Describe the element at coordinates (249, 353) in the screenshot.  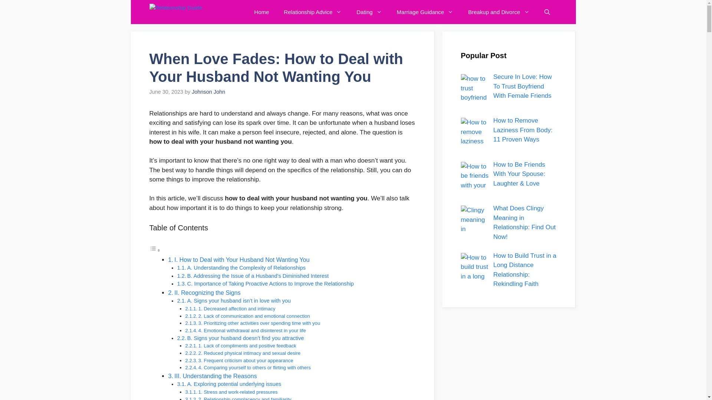
I see `2. Reduced physical intimacy and sexual desire` at that location.